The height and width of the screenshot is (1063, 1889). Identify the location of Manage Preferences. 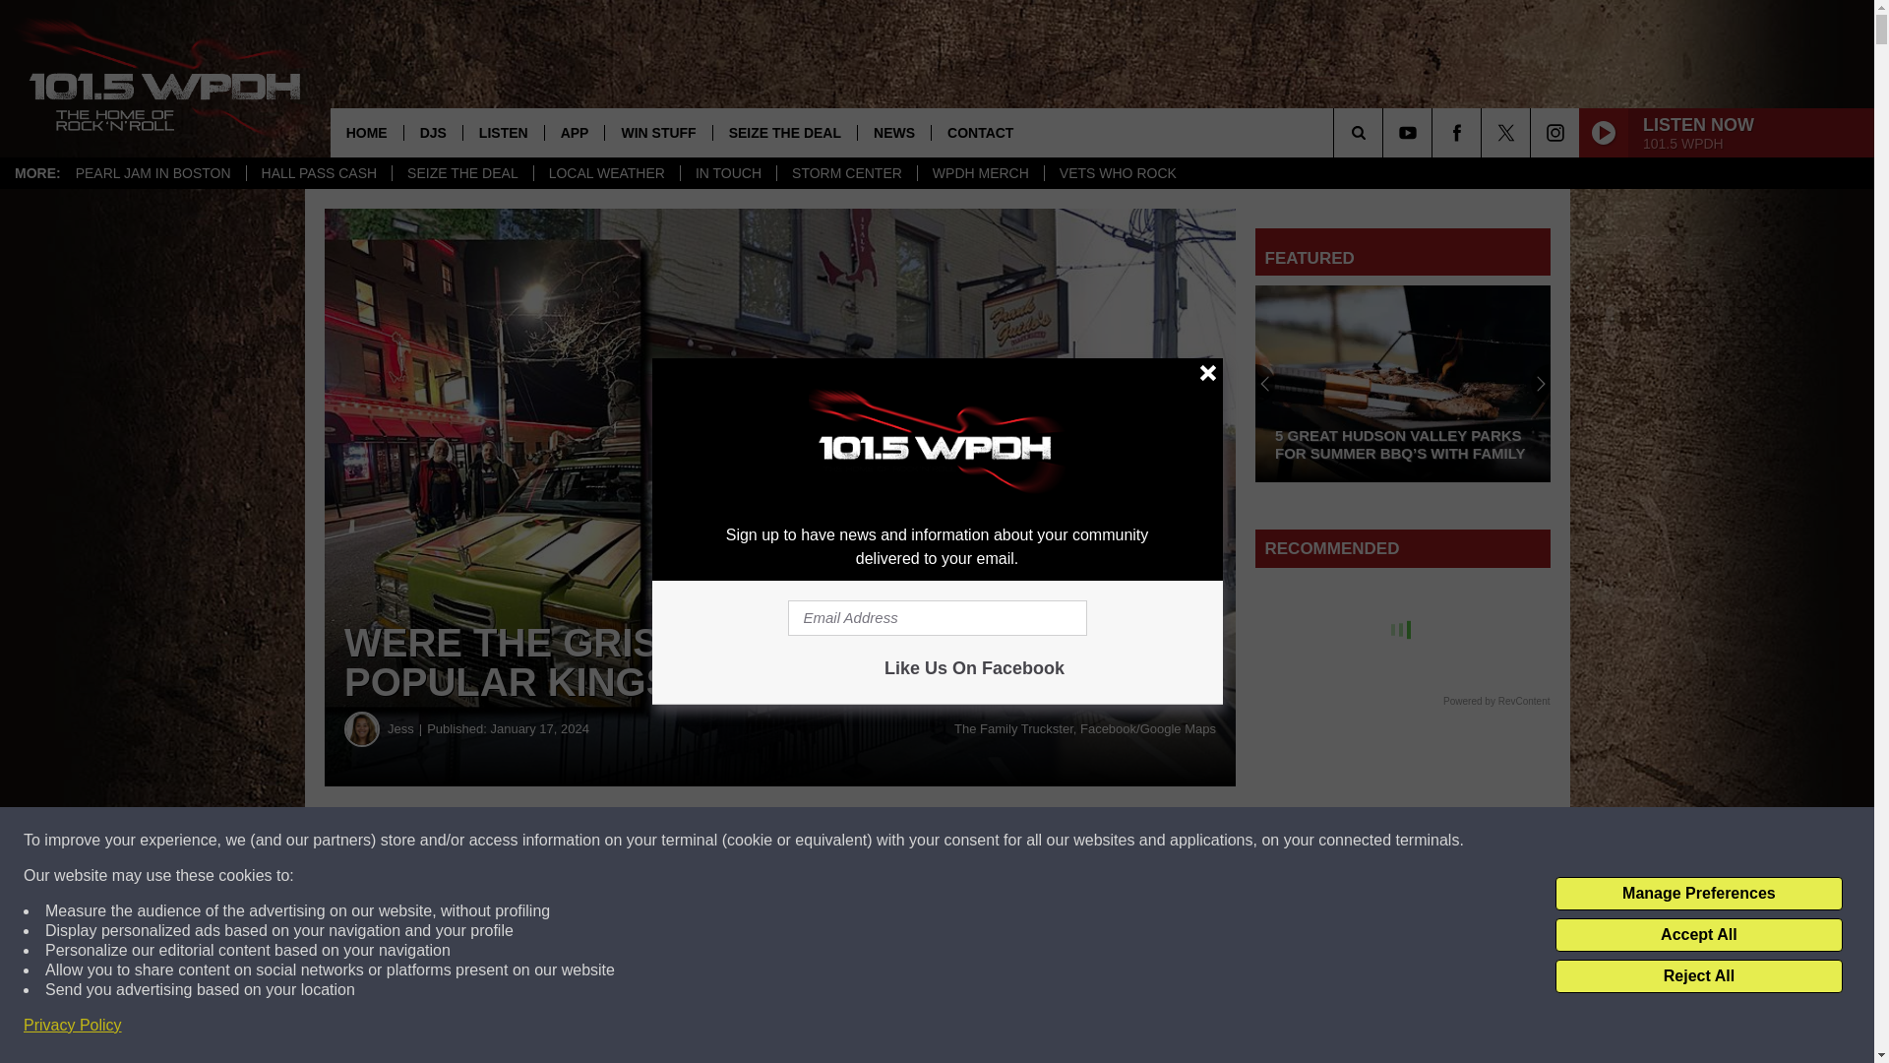
(1698, 894).